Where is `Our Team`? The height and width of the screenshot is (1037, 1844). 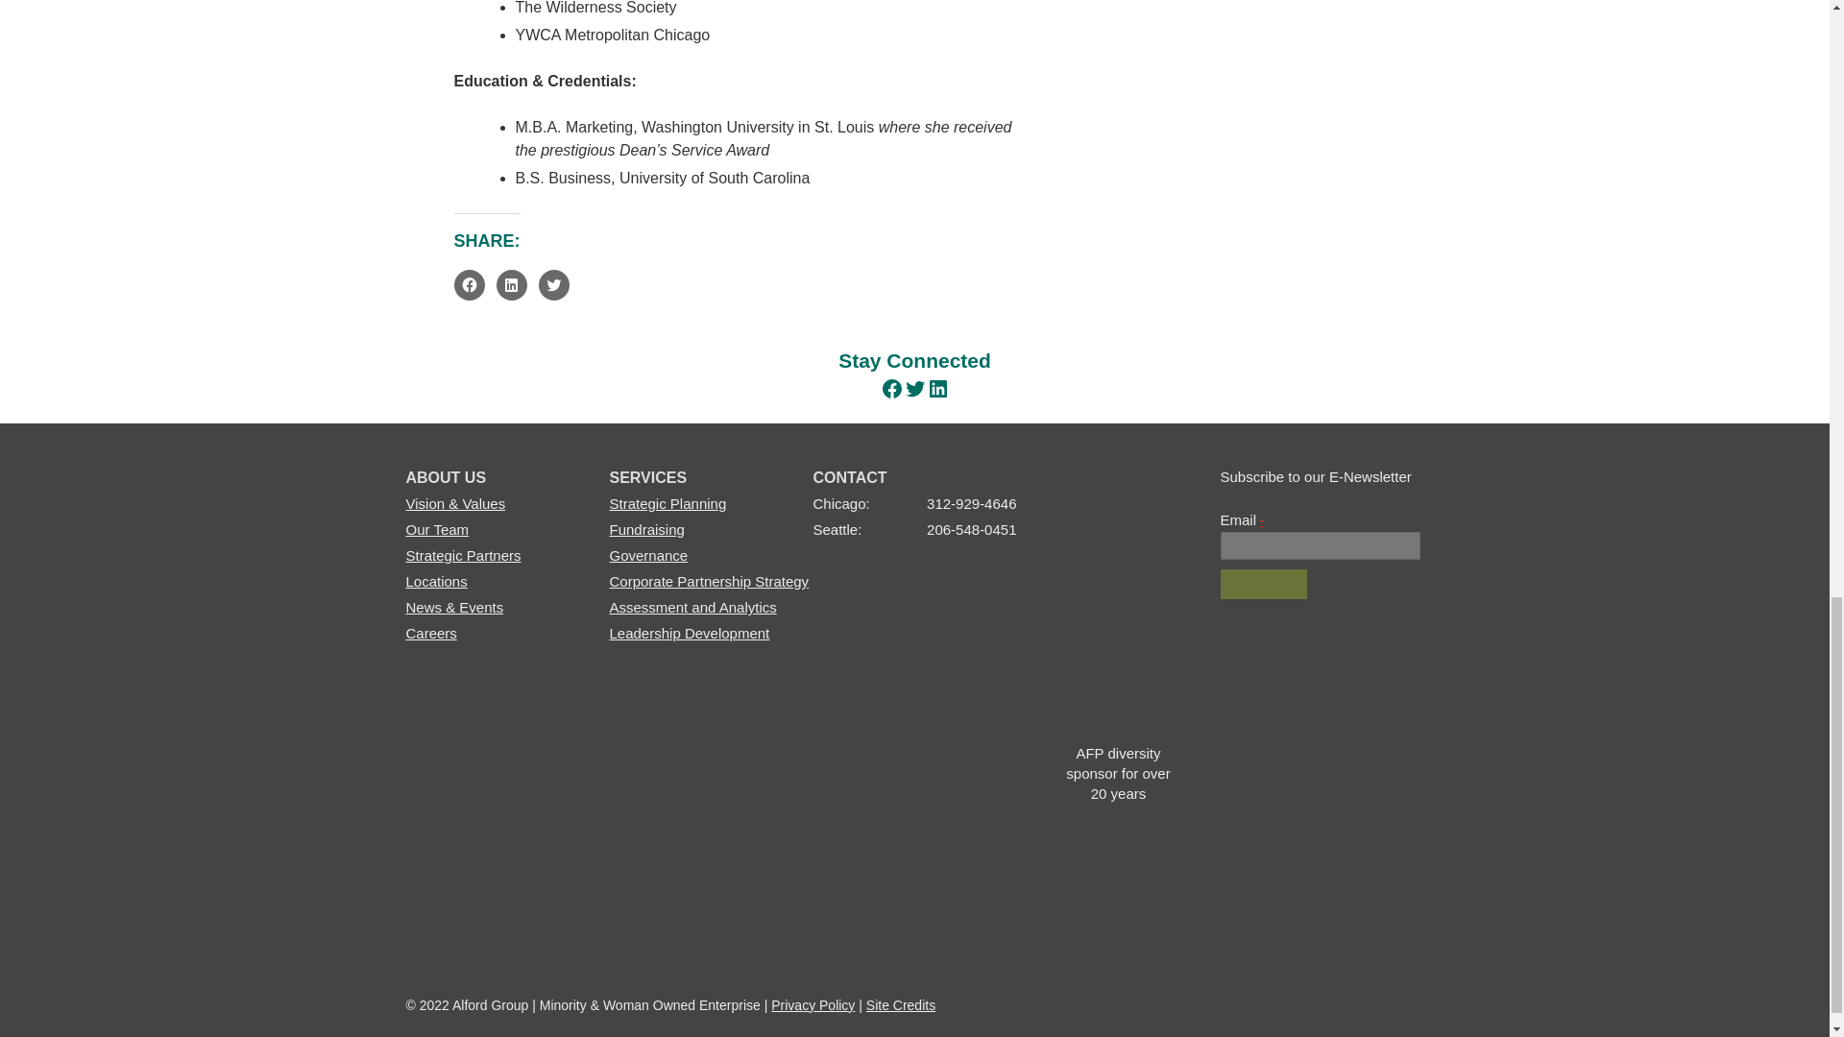
Our Team is located at coordinates (436, 530).